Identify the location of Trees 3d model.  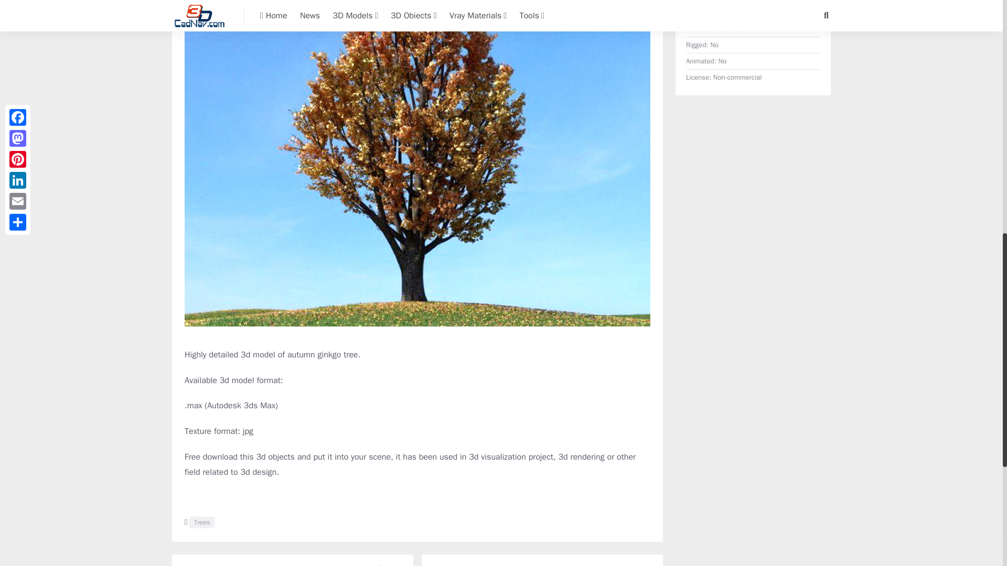
(201, 522).